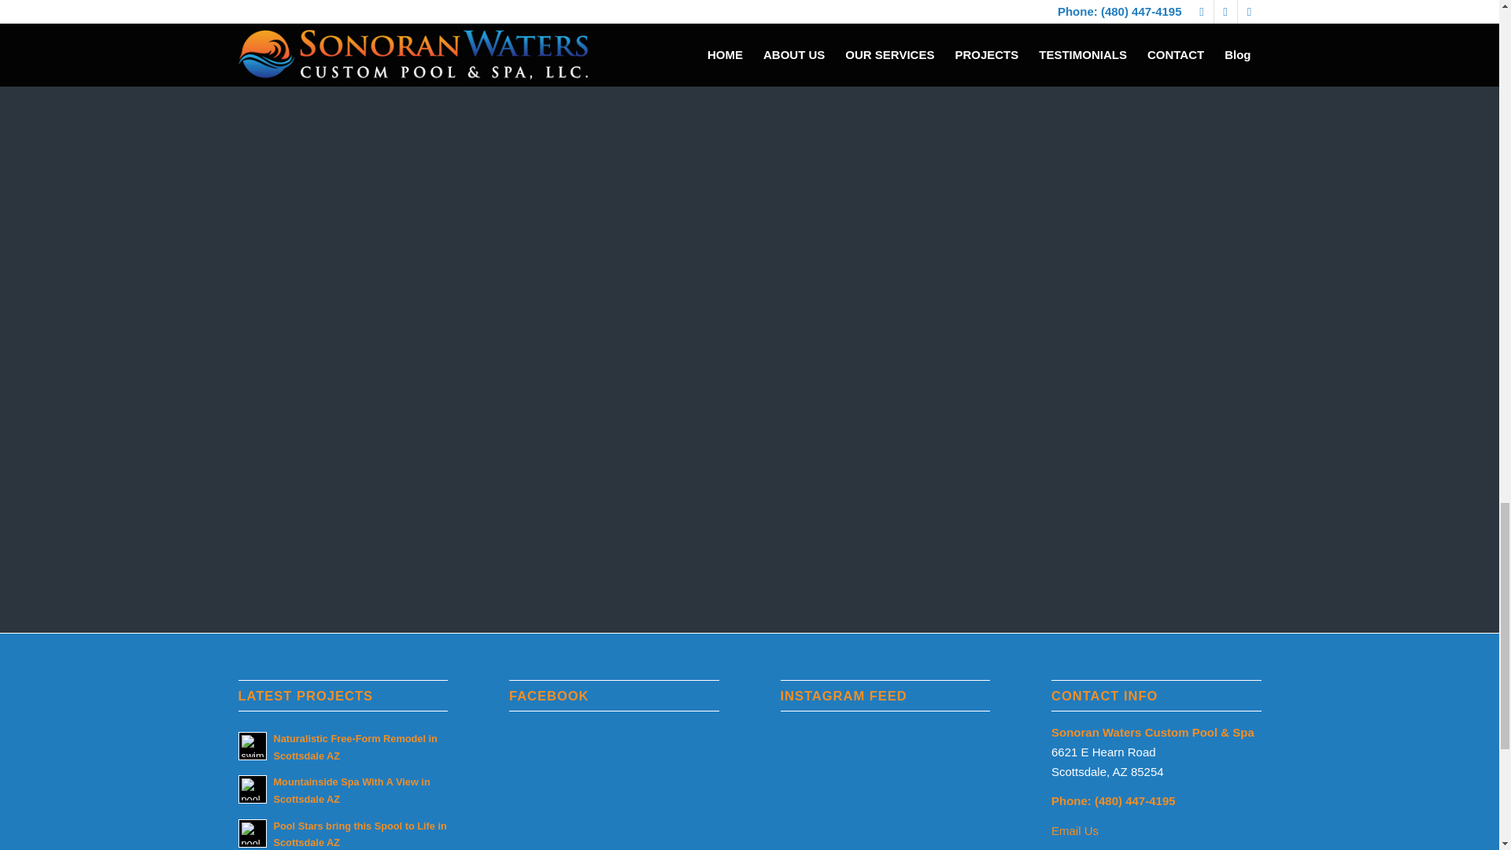  Describe the element at coordinates (356, 746) in the screenshot. I see `Naturalistic Free-Form Remodel in Scottsdale AZ` at that location.